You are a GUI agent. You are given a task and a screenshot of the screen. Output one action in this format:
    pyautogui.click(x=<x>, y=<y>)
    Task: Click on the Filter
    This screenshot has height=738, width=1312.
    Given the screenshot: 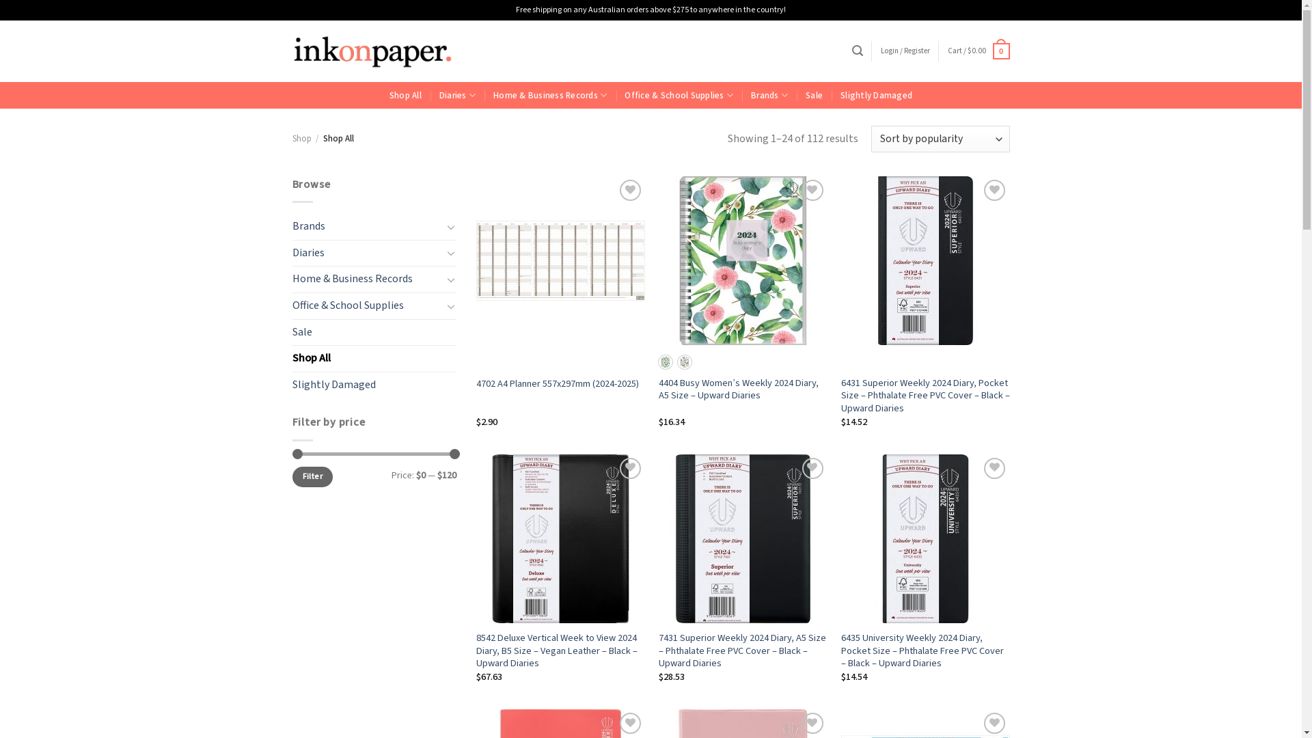 What is the action you would take?
    pyautogui.click(x=313, y=477)
    